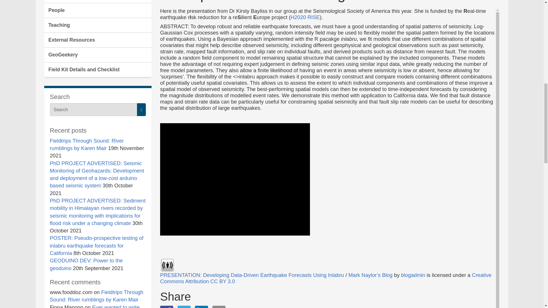  I want to click on Publications, so click(98, 1).